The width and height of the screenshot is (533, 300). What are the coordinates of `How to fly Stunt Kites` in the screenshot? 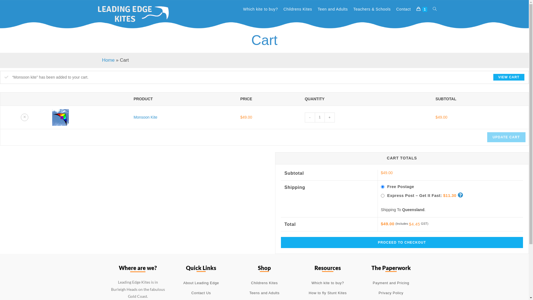 It's located at (328, 293).